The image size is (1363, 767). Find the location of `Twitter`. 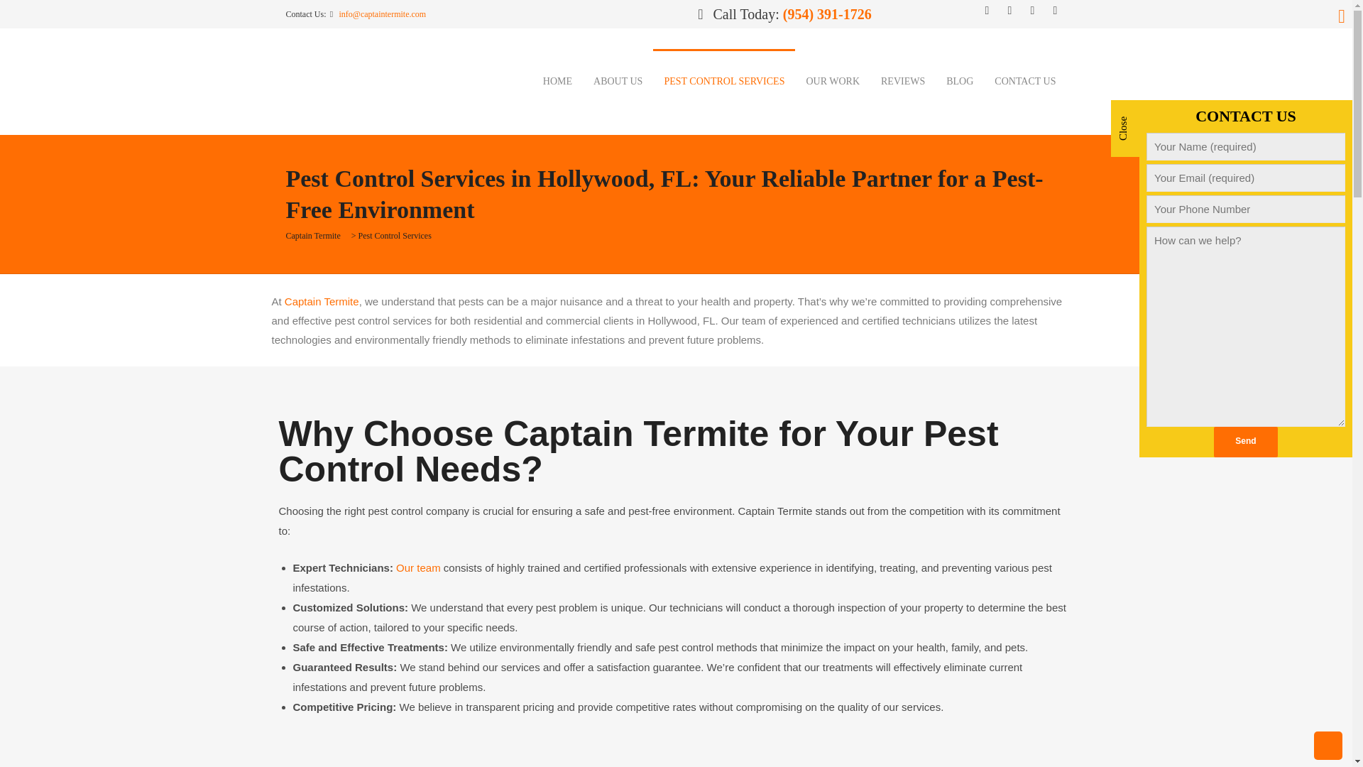

Twitter is located at coordinates (1010, 10).